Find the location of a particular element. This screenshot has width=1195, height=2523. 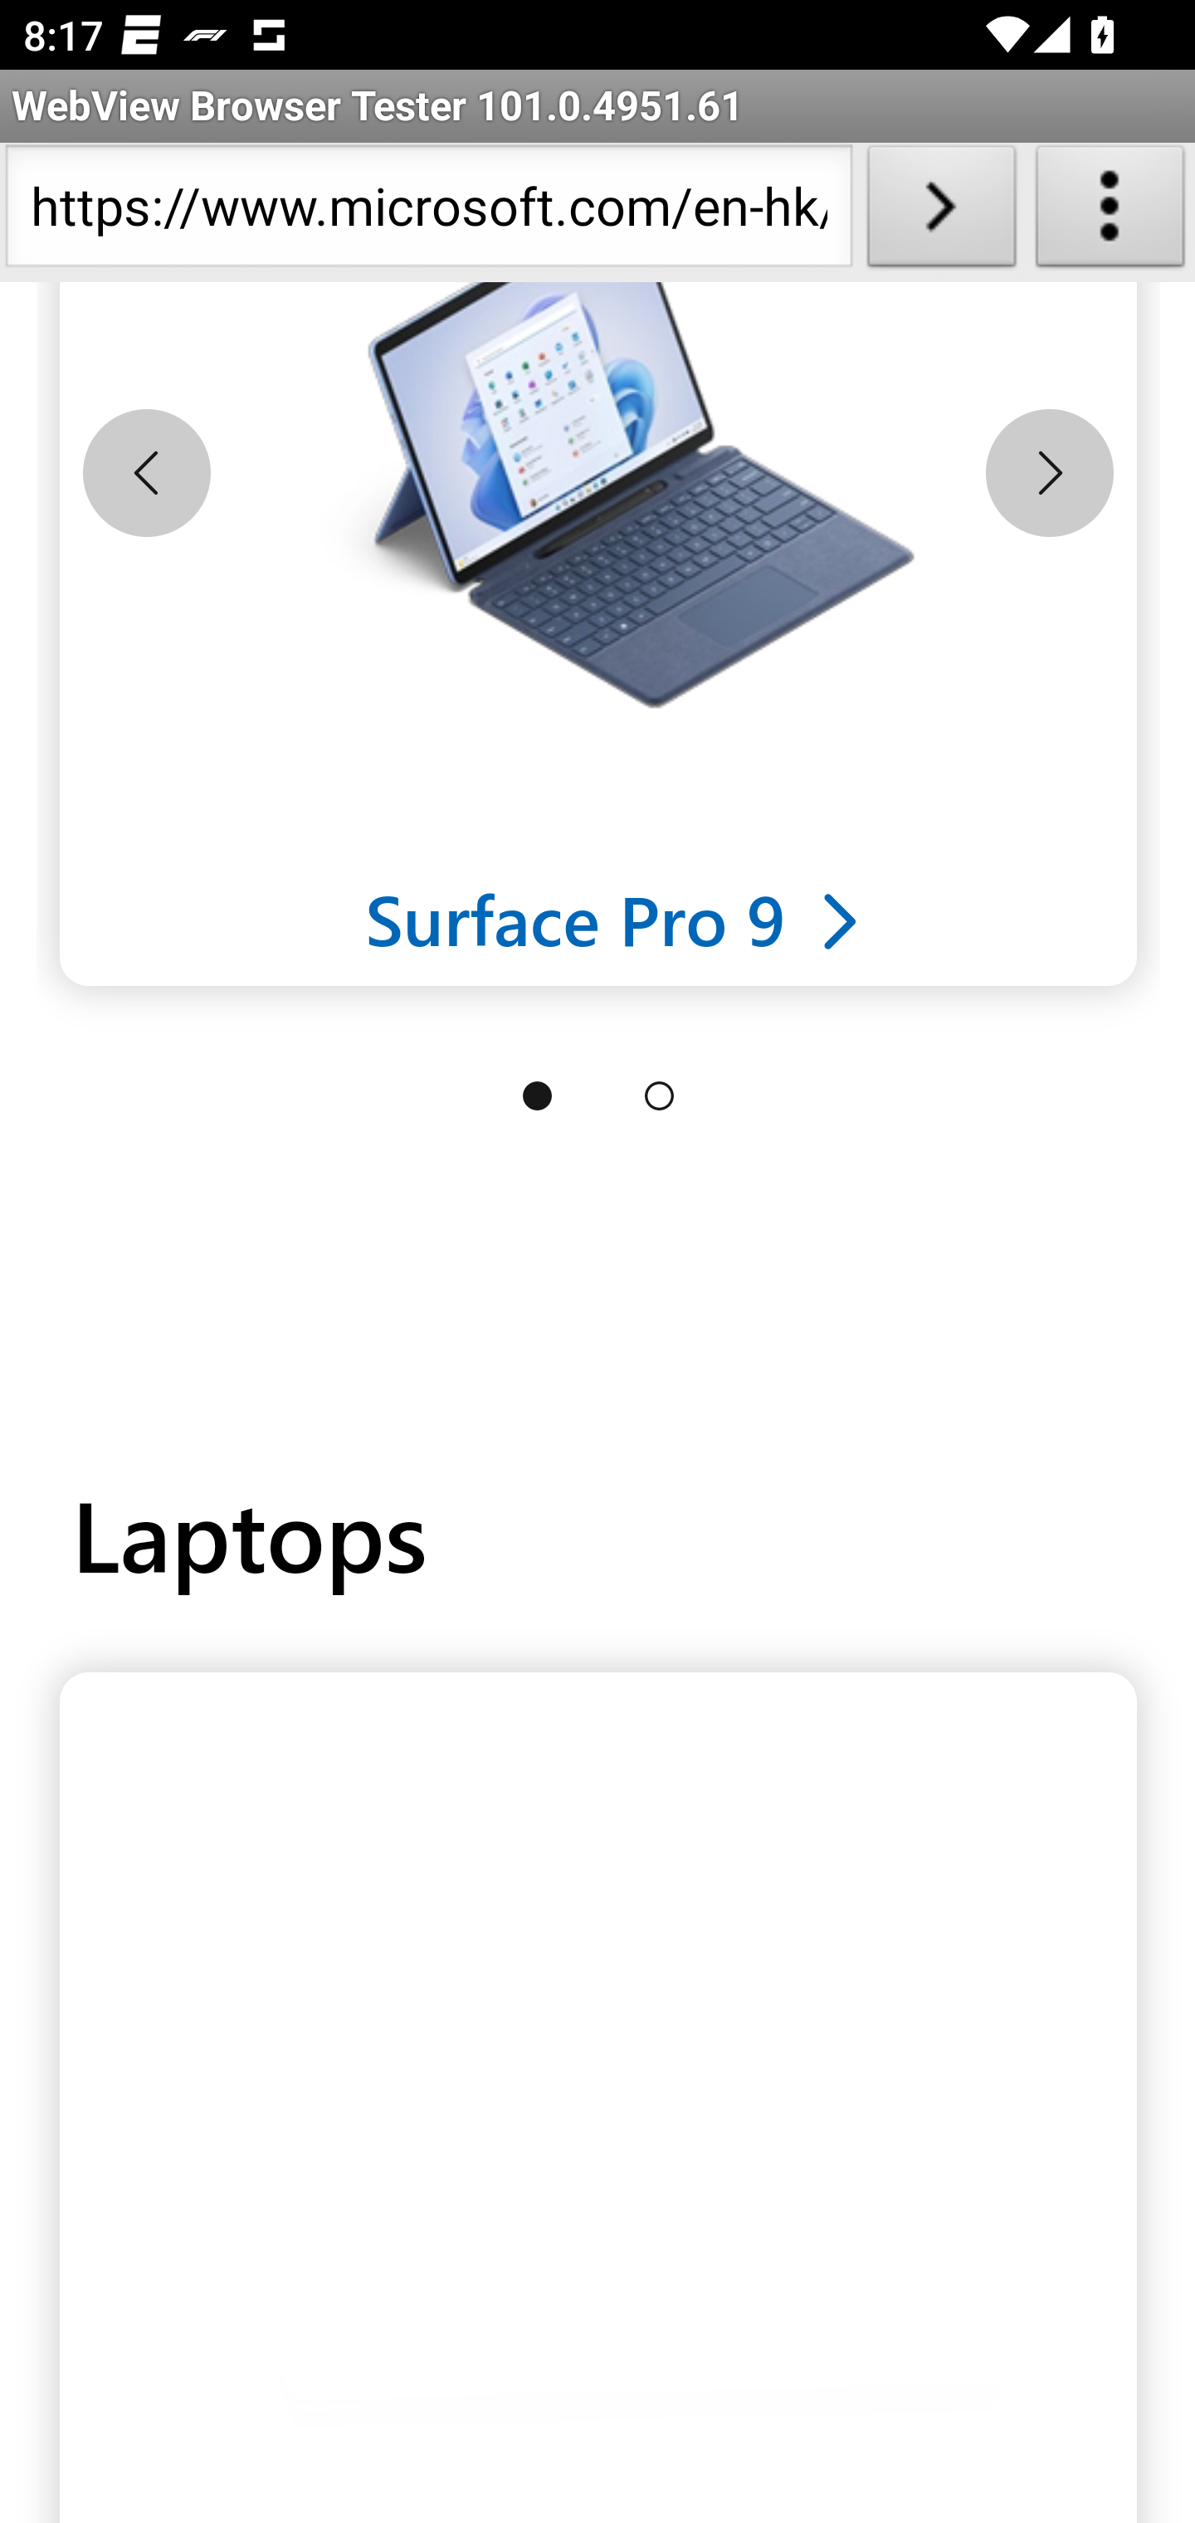

Next slide is located at coordinates (1049, 474).